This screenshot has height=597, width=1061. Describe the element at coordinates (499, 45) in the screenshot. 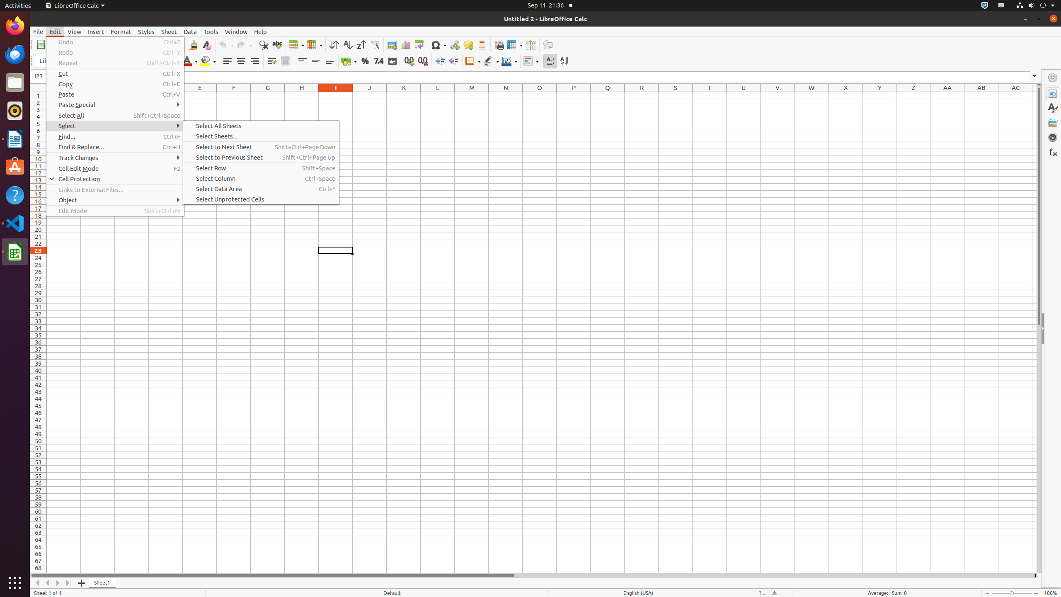

I see `Print Area` at that location.